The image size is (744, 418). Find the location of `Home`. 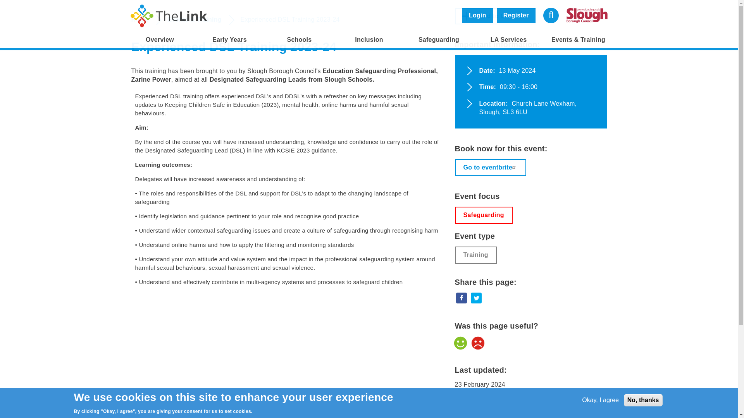

Home is located at coordinates (169, 15).